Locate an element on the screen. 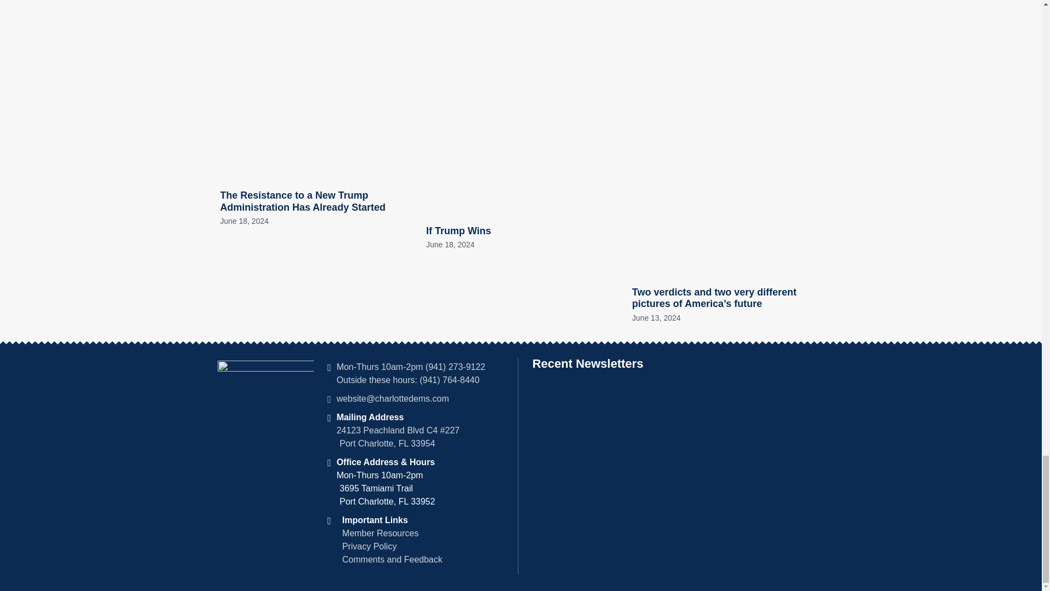 The width and height of the screenshot is (1050, 591). If Trump Wins is located at coordinates (458, 231).